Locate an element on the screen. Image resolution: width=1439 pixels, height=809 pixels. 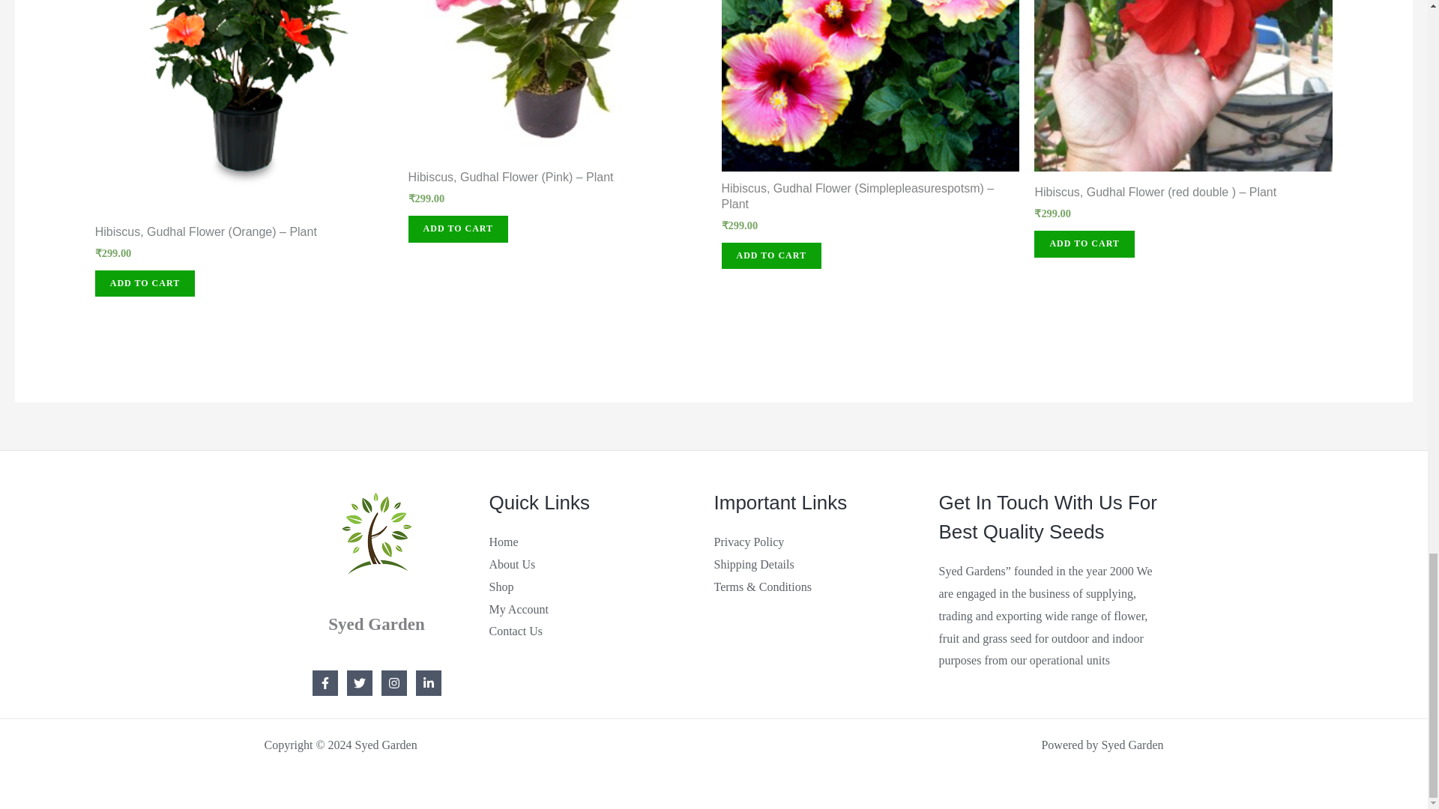
ADD TO CART is located at coordinates (458, 229).